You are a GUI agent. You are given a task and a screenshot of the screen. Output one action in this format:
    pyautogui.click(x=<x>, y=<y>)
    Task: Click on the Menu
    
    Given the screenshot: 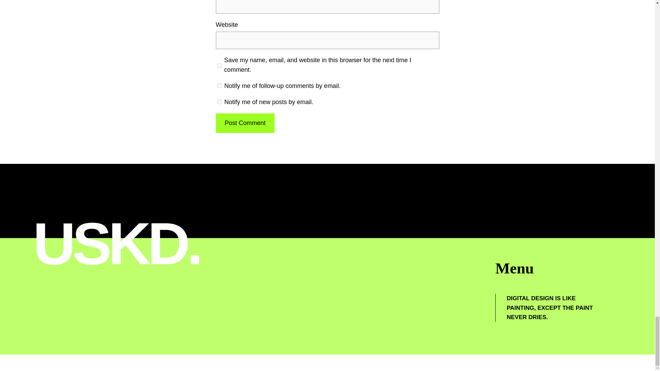 What is the action you would take?
    pyautogui.click(x=515, y=268)
    